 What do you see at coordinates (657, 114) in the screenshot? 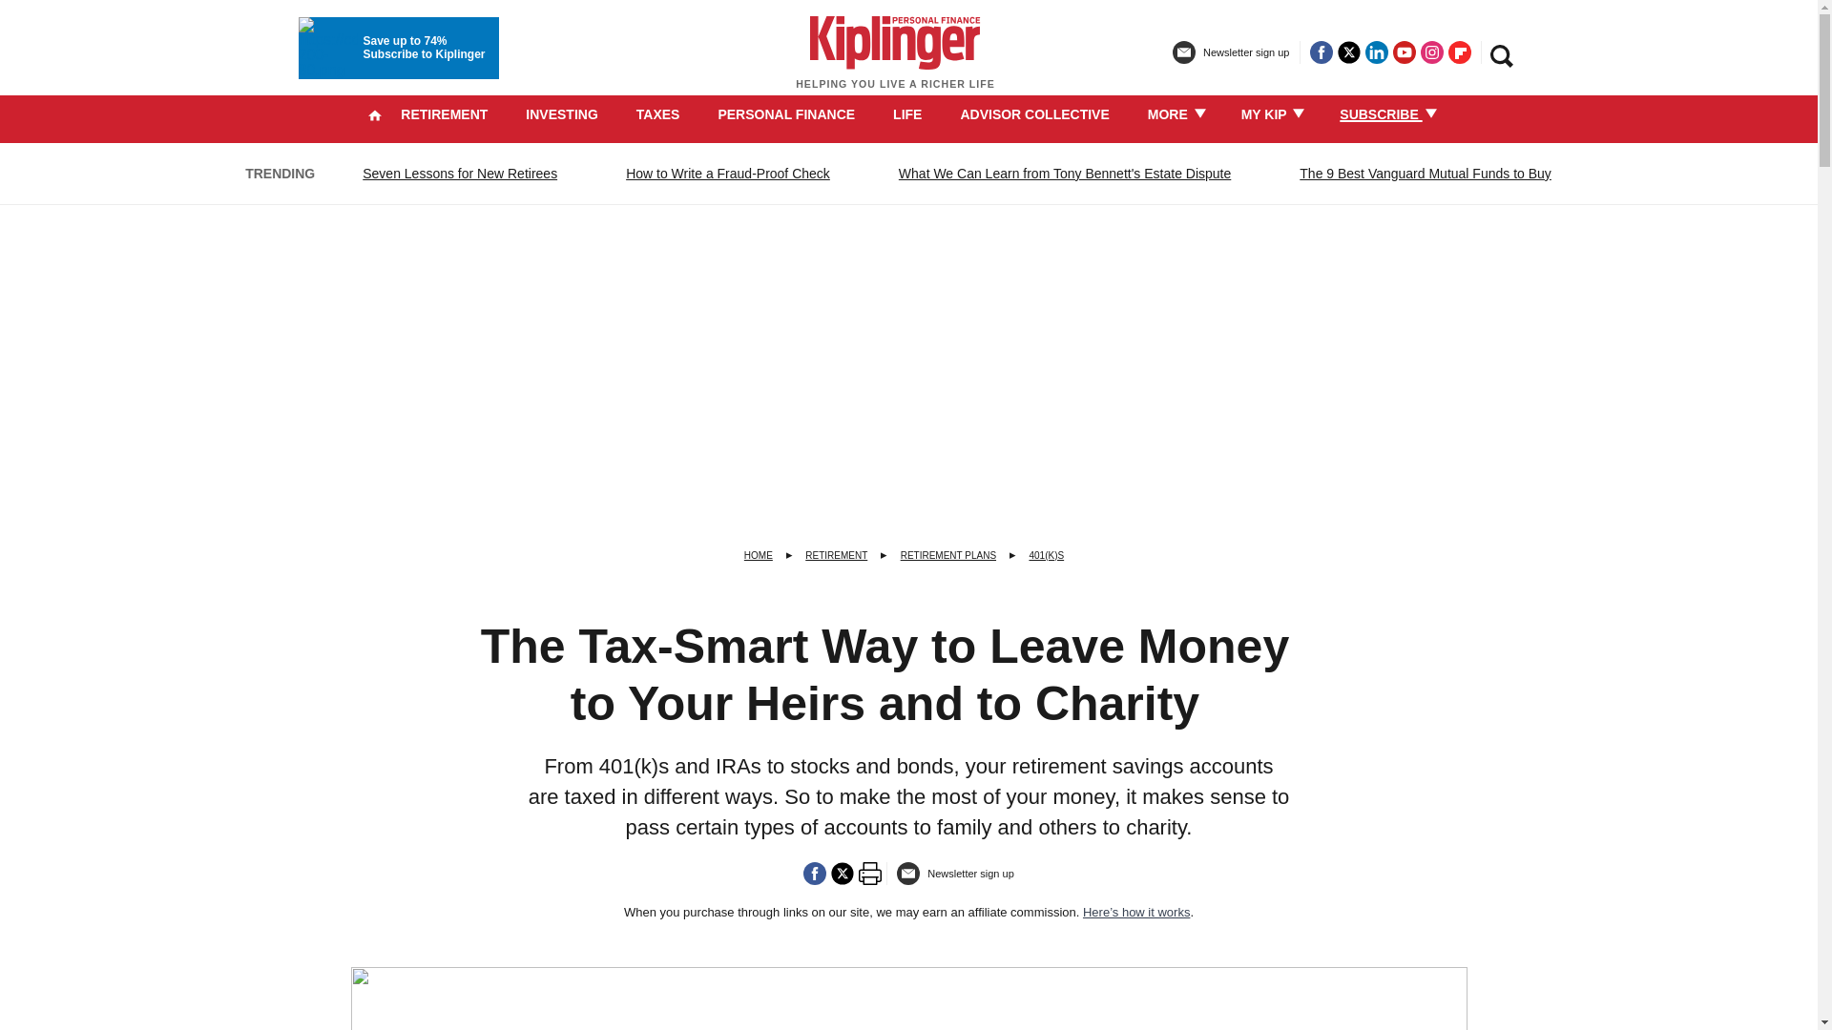
I see `TAXES` at bounding box center [657, 114].